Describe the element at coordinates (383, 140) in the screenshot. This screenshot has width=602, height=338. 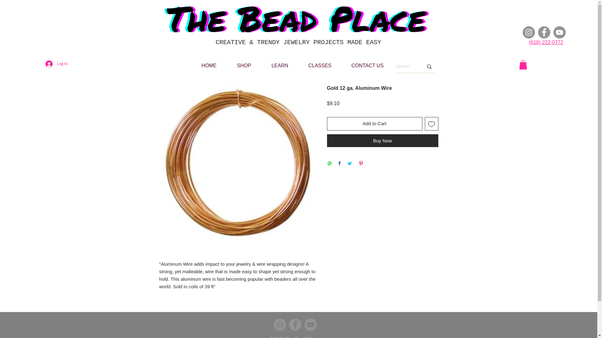
I see `Buy Now` at that location.